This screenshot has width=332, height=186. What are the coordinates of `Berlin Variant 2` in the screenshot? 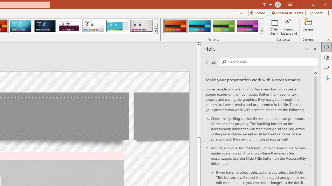 It's located at (200, 26).